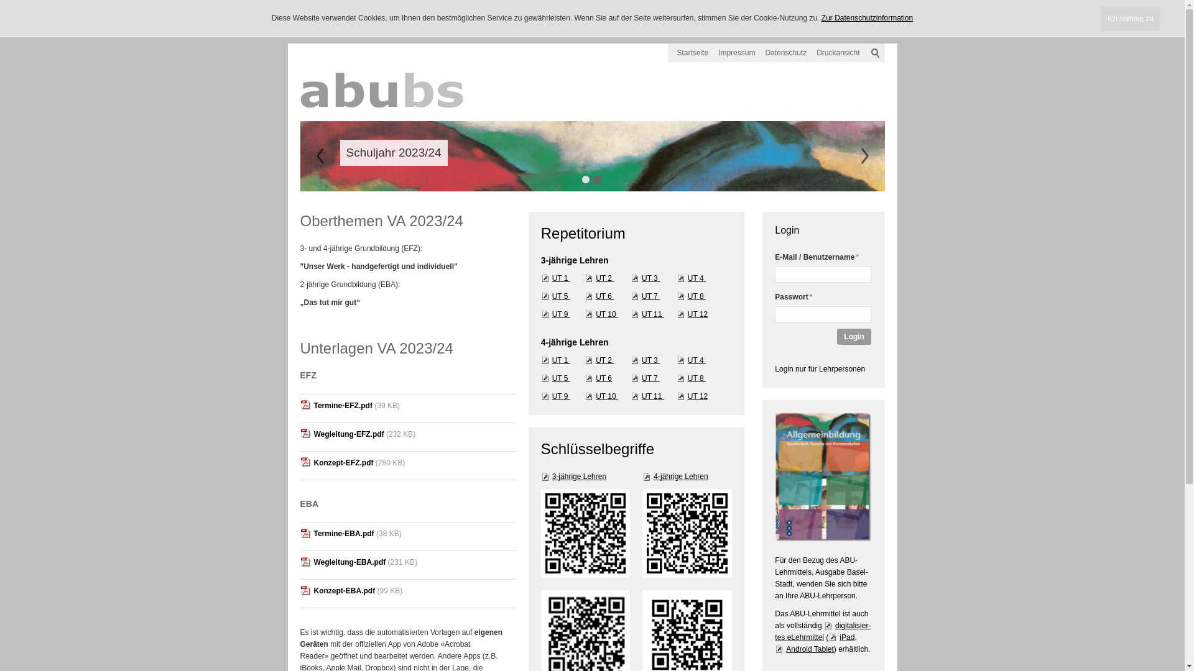 Image resolution: width=1194 pixels, height=671 pixels. I want to click on Wegleitung-EFZ.pdf, so click(342, 434).